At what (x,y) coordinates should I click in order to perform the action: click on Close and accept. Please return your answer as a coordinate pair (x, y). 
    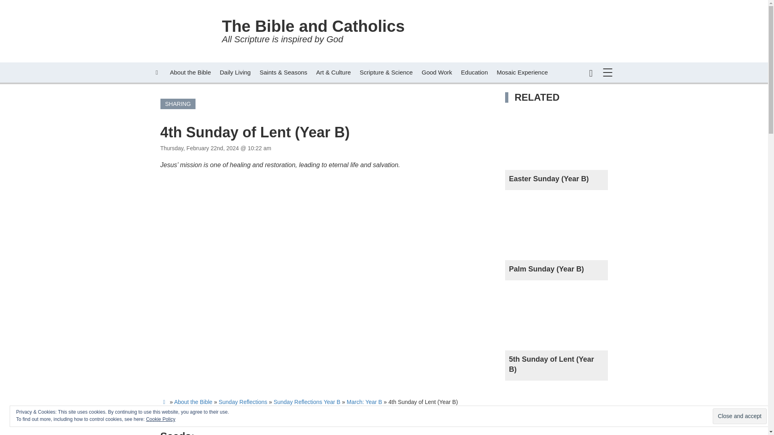
    Looking at the image, I should click on (190, 72).